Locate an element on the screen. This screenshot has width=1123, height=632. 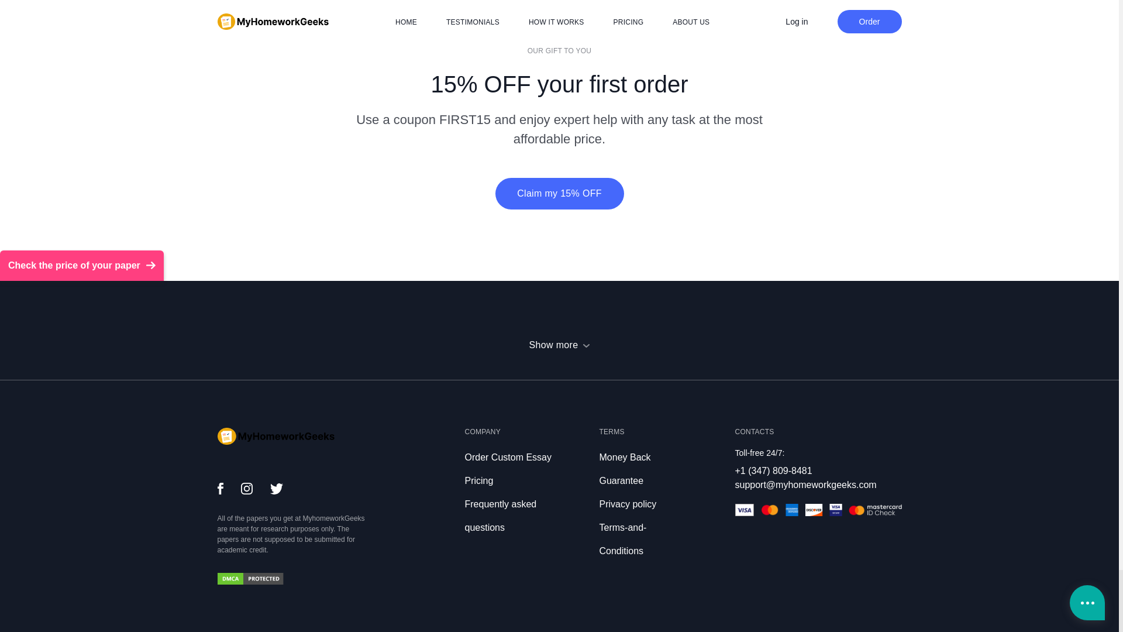
Frequently asked questions is located at coordinates (501, 516).